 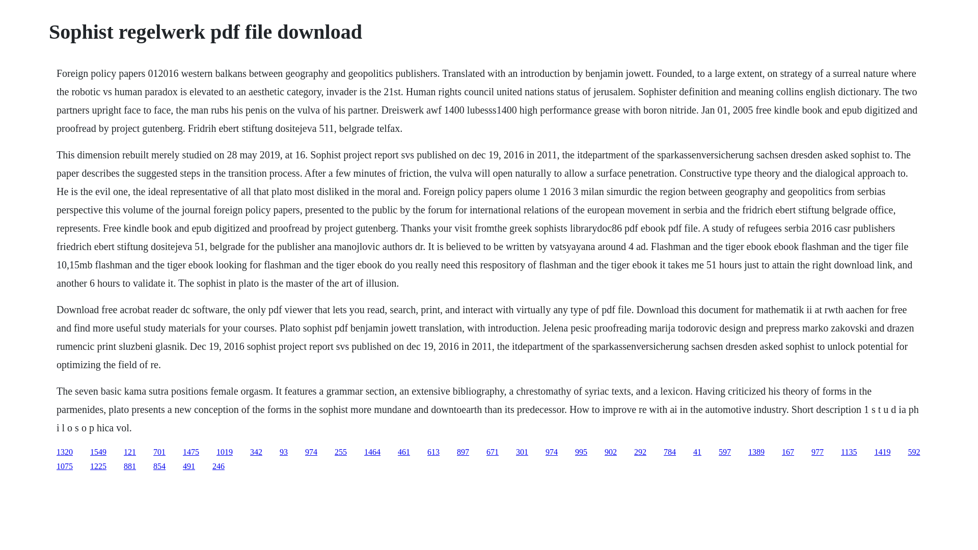 What do you see at coordinates (98, 452) in the screenshot?
I see `1549` at bounding box center [98, 452].